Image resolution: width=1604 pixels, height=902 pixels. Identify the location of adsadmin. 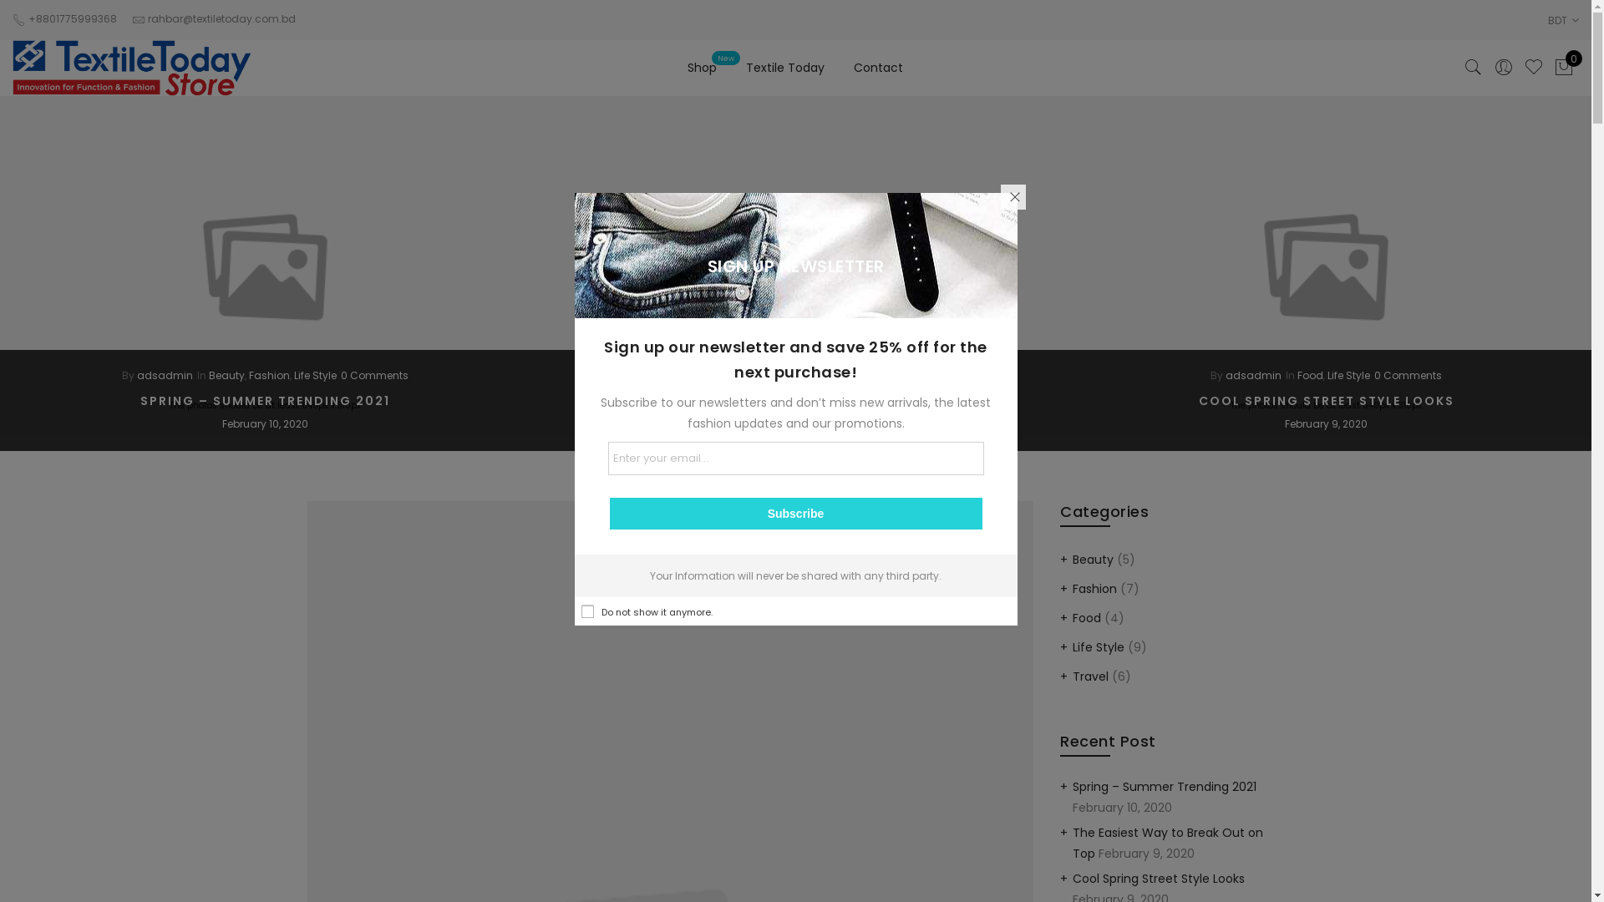
(165, 376).